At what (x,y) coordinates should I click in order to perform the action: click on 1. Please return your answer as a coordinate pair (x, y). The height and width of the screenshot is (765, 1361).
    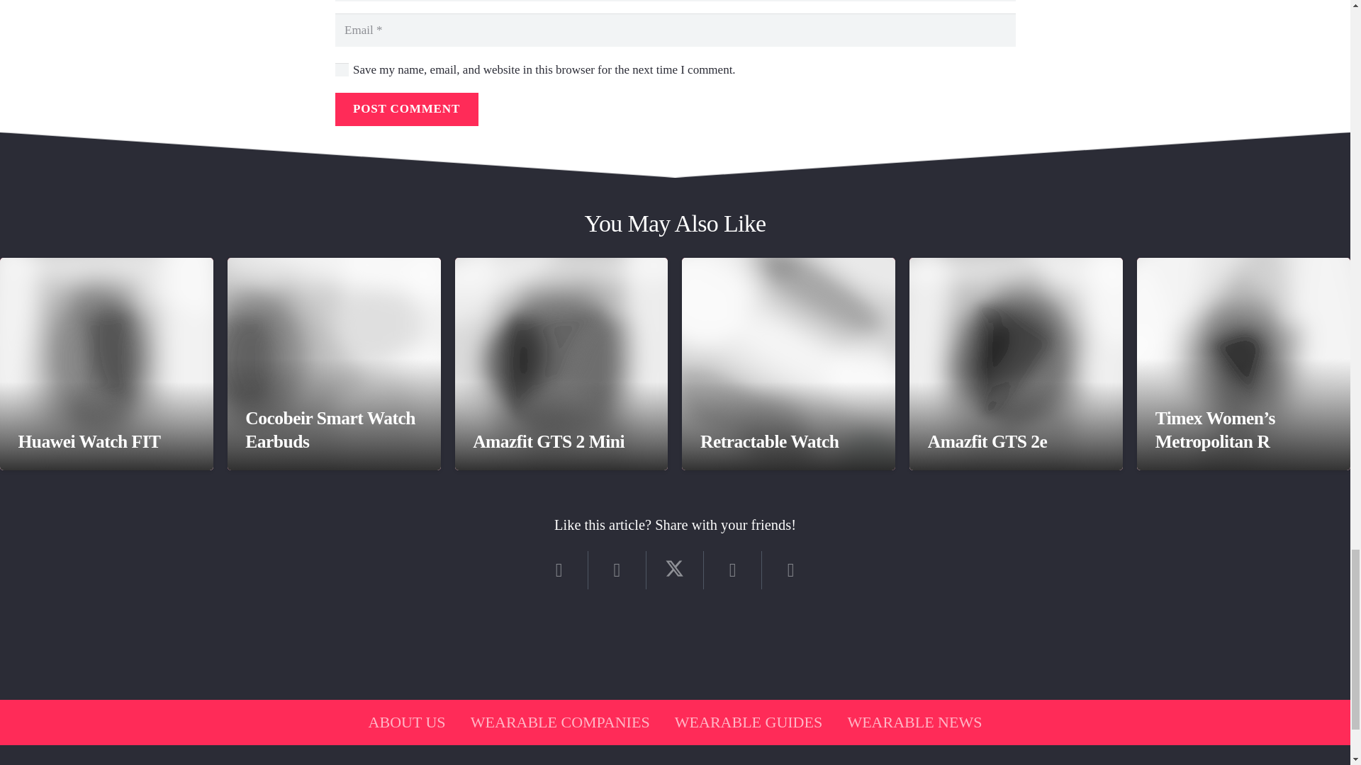
    Looking at the image, I should click on (342, 69).